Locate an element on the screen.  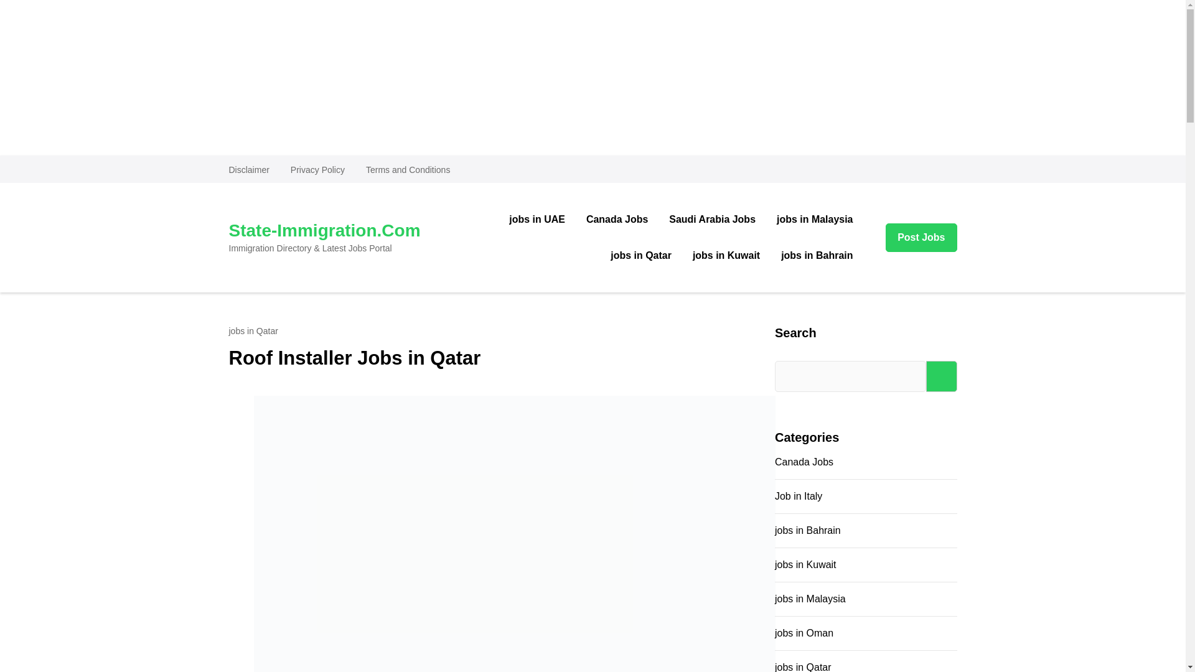
jobs in Kuwait is located at coordinates (726, 255).